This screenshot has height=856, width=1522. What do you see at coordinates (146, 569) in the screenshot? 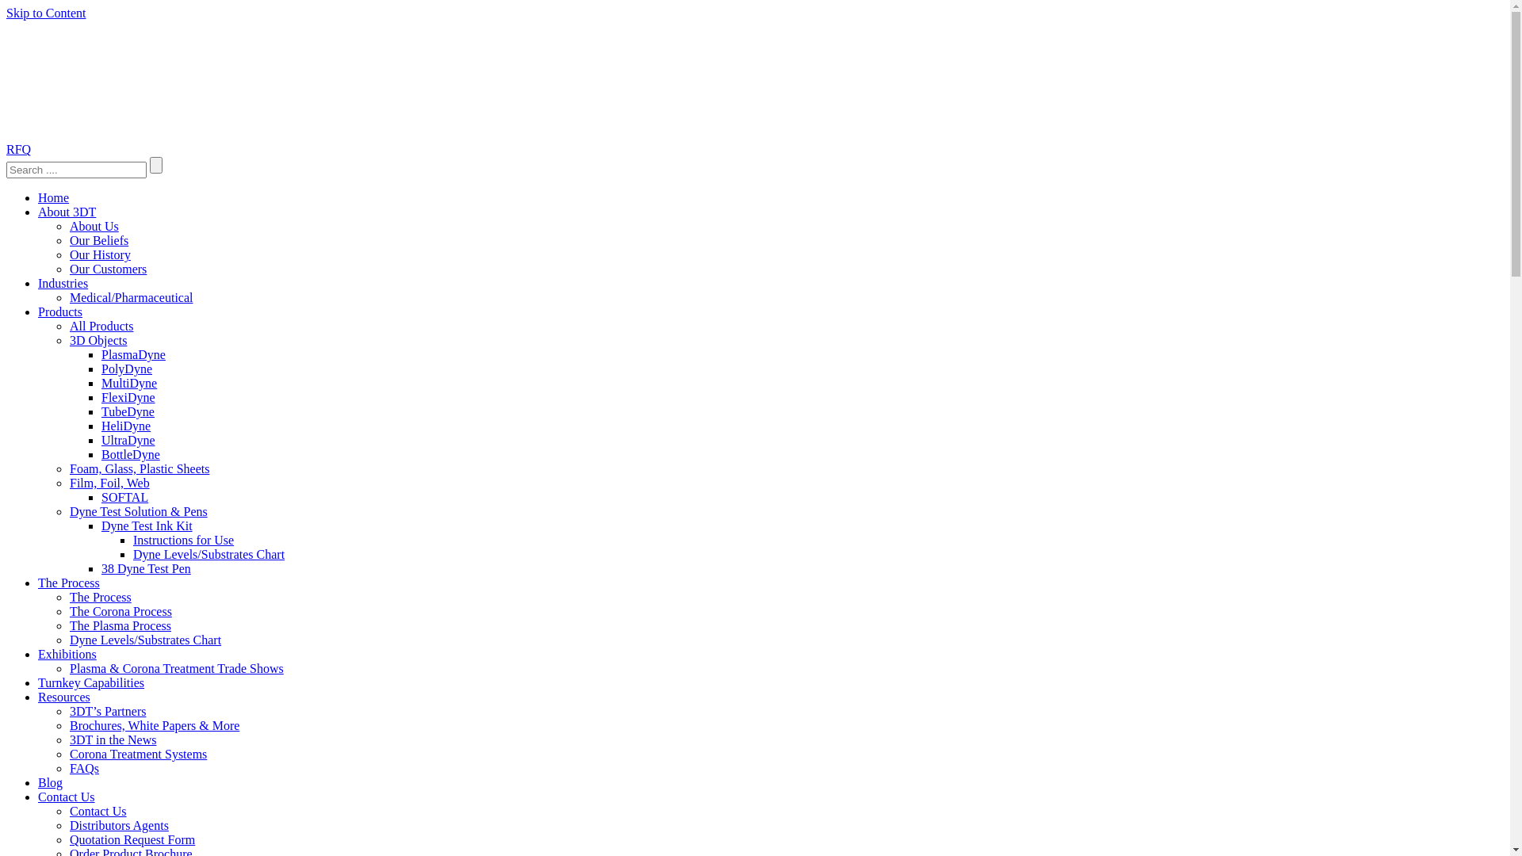
I see `38 Dyne Test Pen` at bounding box center [146, 569].